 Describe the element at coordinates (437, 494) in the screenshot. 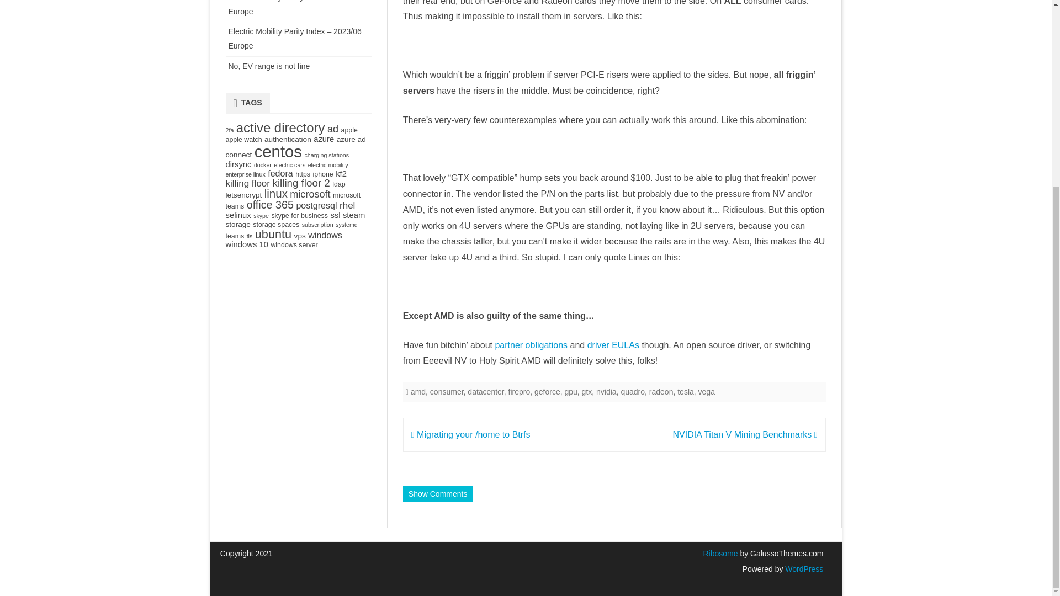

I see `Show Comments` at that location.